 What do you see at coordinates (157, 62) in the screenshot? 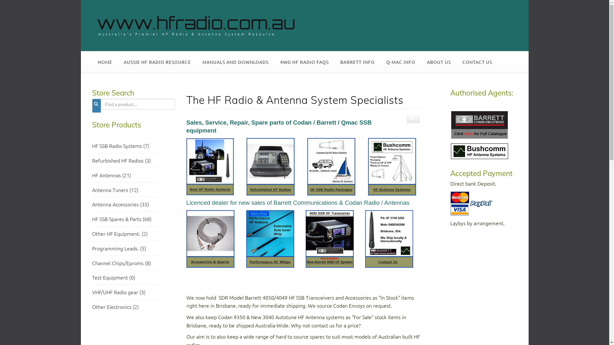
I see `AUSSIE HF RADIO RESOURCE` at bounding box center [157, 62].